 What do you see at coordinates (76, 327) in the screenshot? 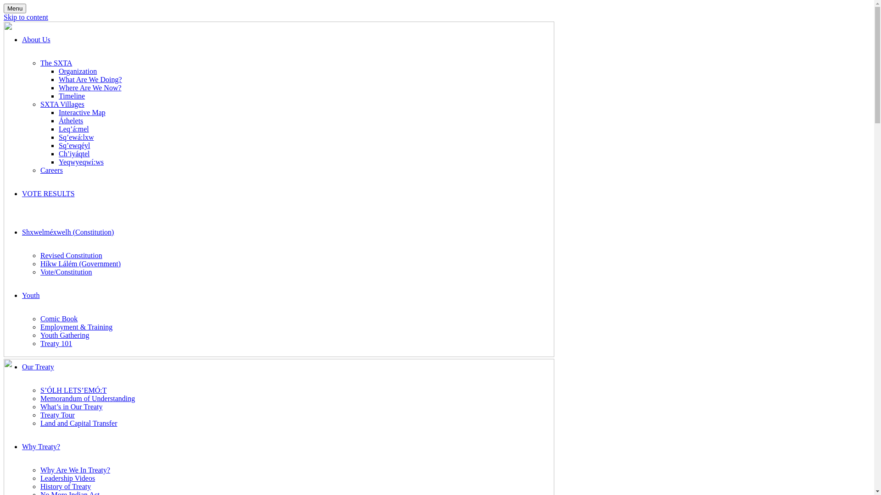
I see `Employment & Training` at bounding box center [76, 327].